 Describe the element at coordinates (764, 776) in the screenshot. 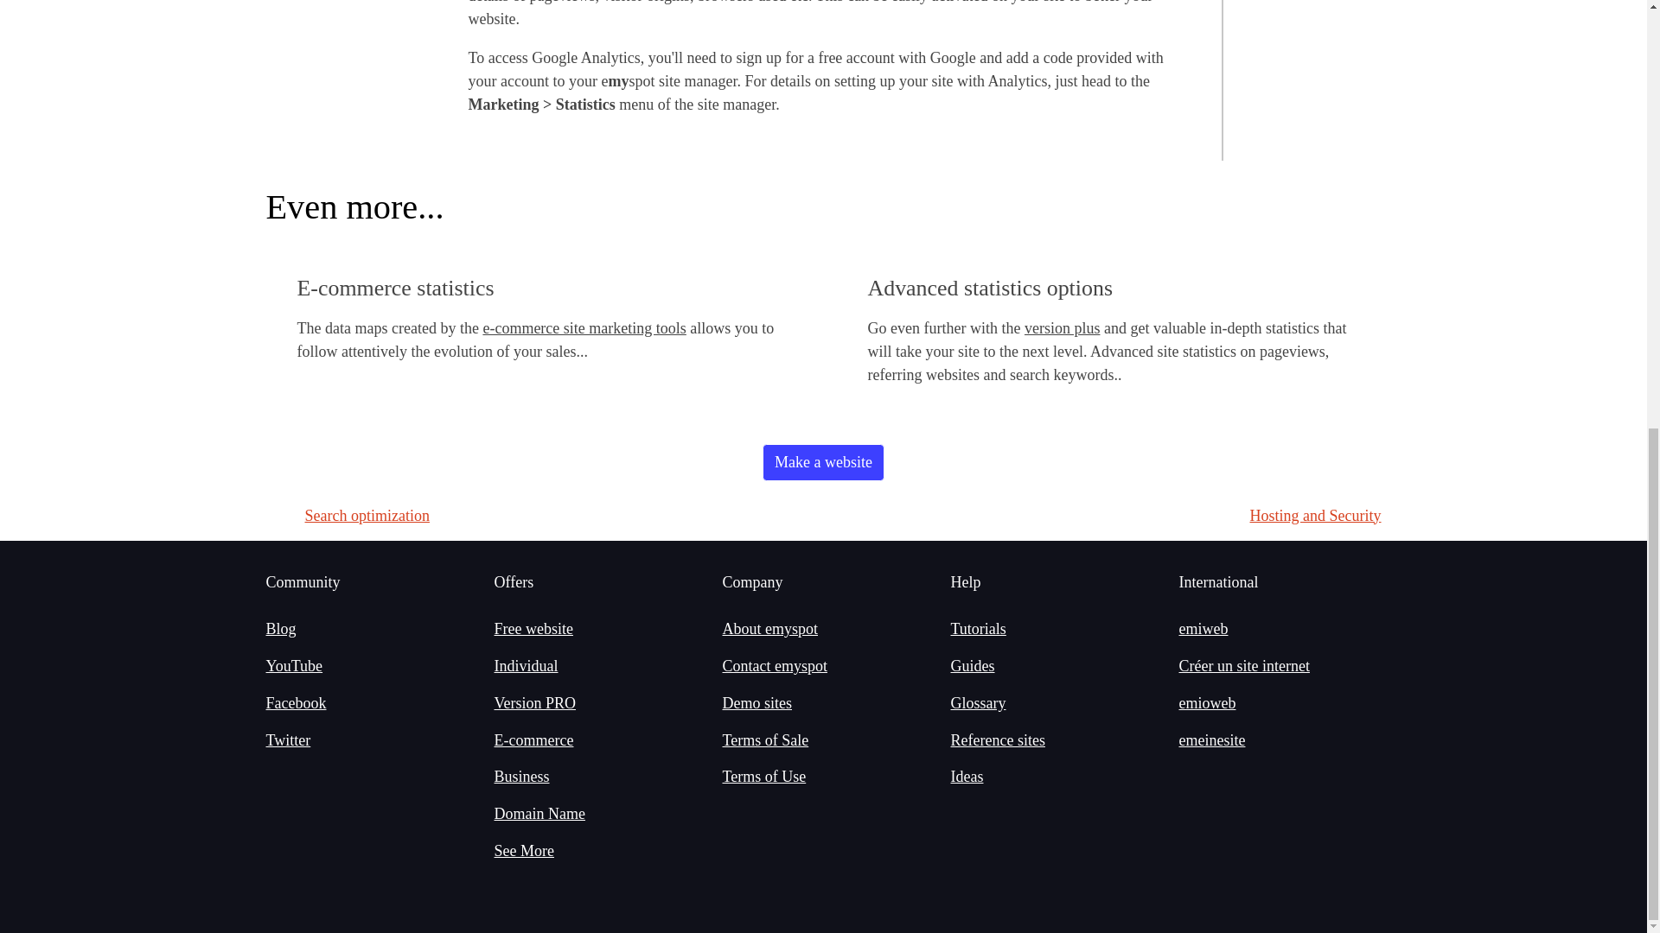

I see `Terms of Use` at that location.